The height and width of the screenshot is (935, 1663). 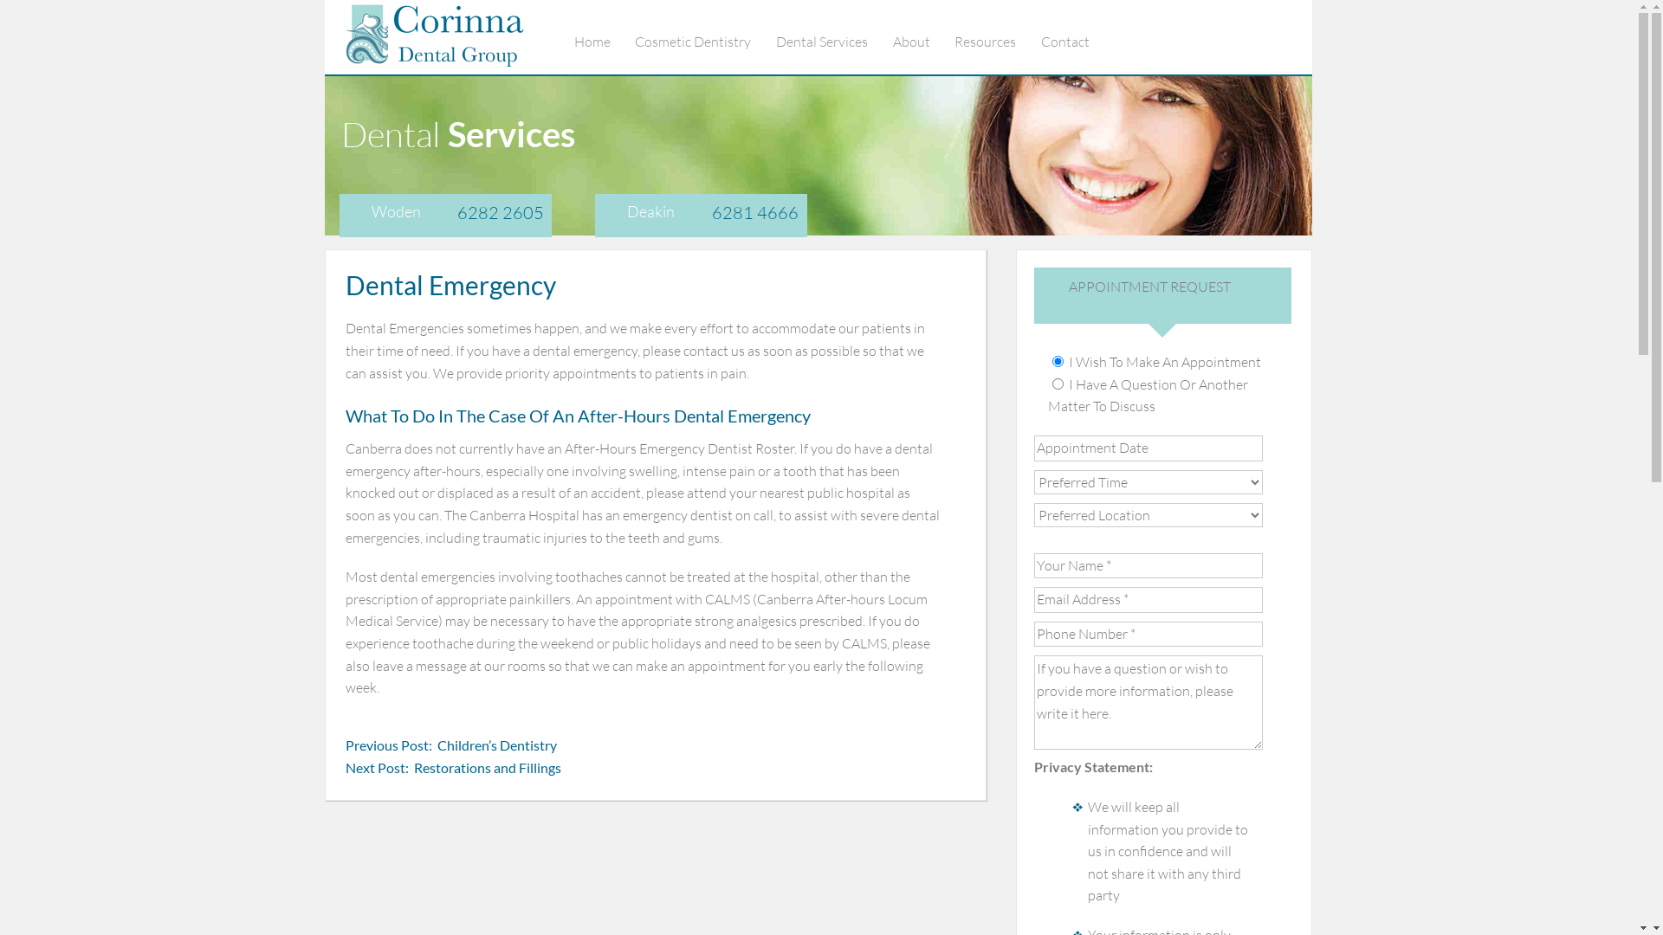 I want to click on 6281 4666, so click(x=755, y=213).